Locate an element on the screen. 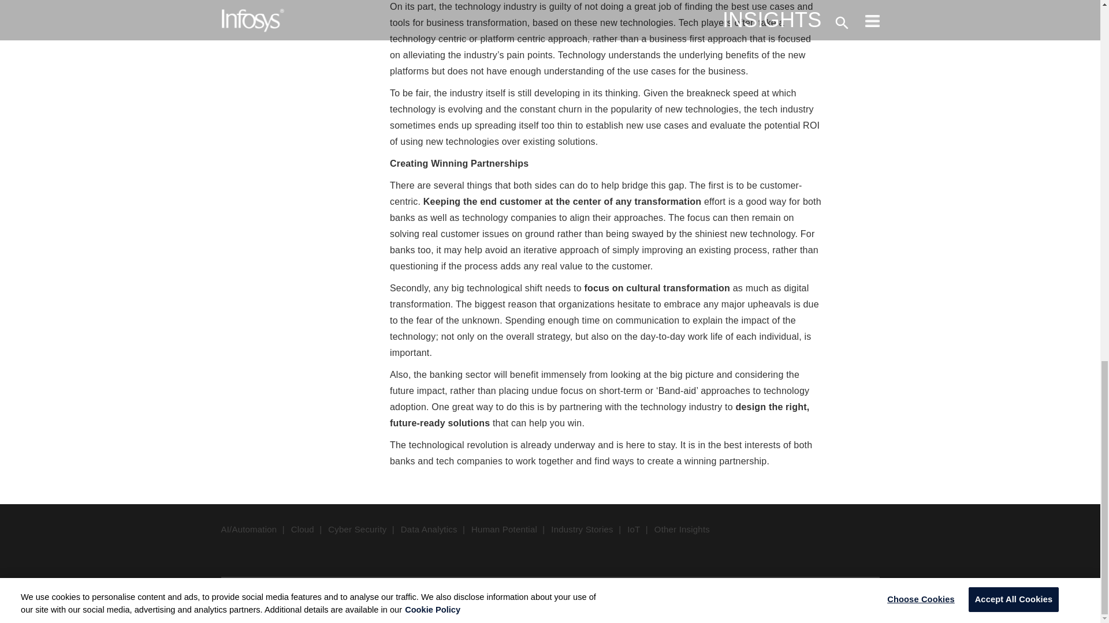  Industry Stories is located at coordinates (582, 529).